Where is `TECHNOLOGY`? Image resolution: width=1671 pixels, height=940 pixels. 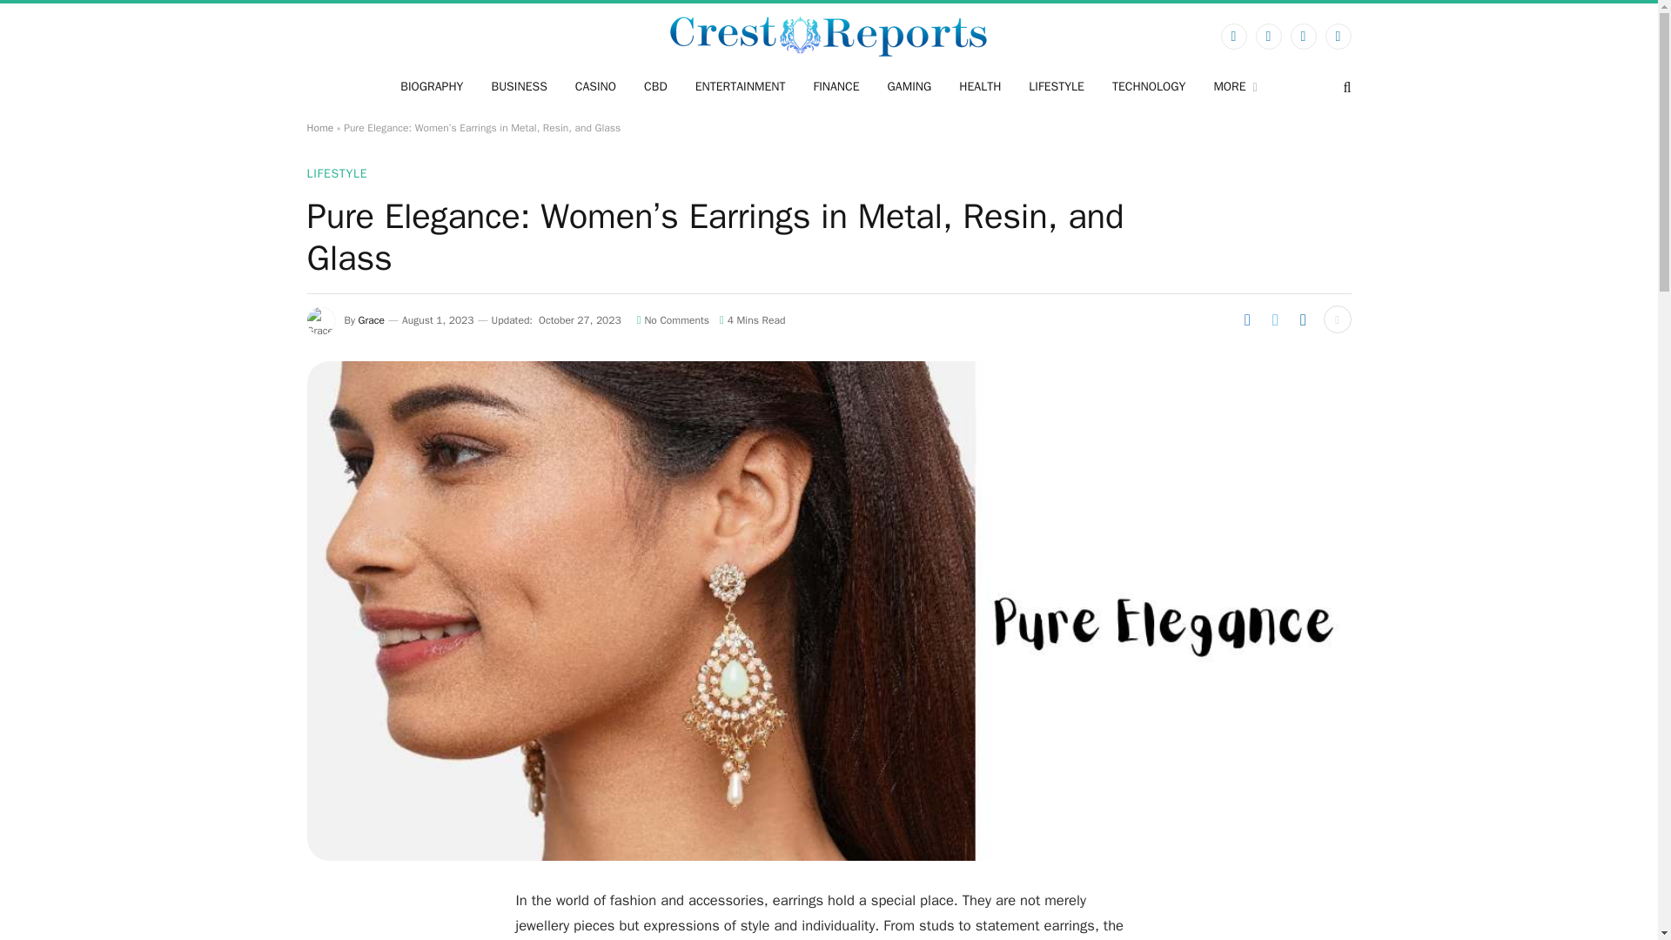
TECHNOLOGY is located at coordinates (1149, 87).